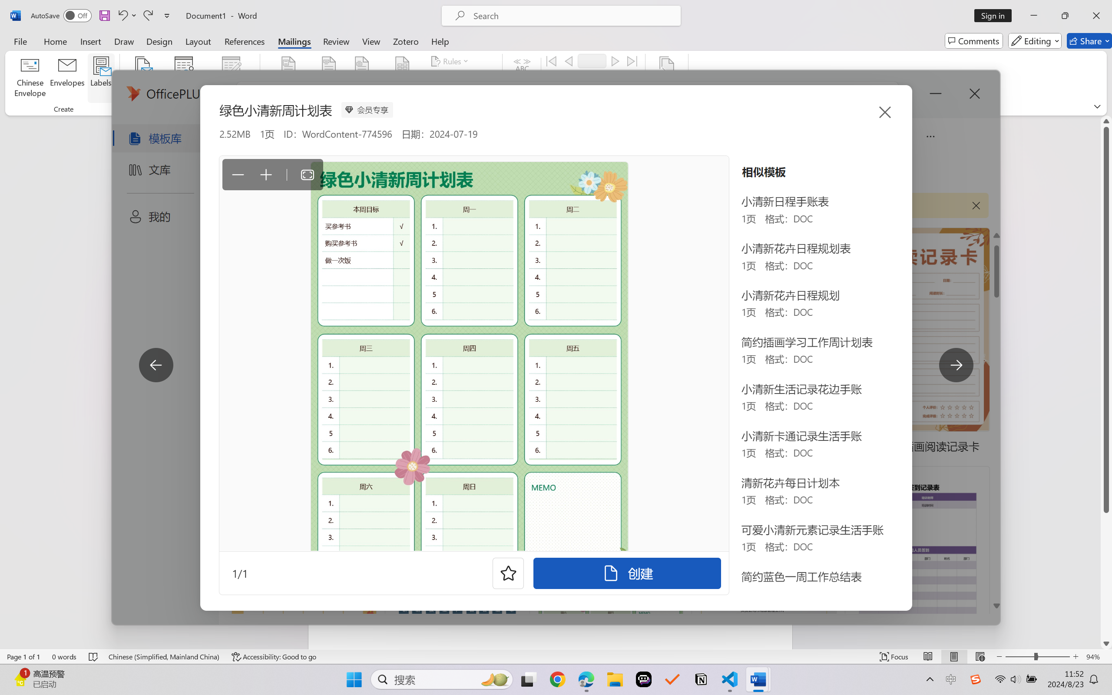 The image size is (1112, 695). What do you see at coordinates (666, 78) in the screenshot?
I see `Finish & Merge` at bounding box center [666, 78].